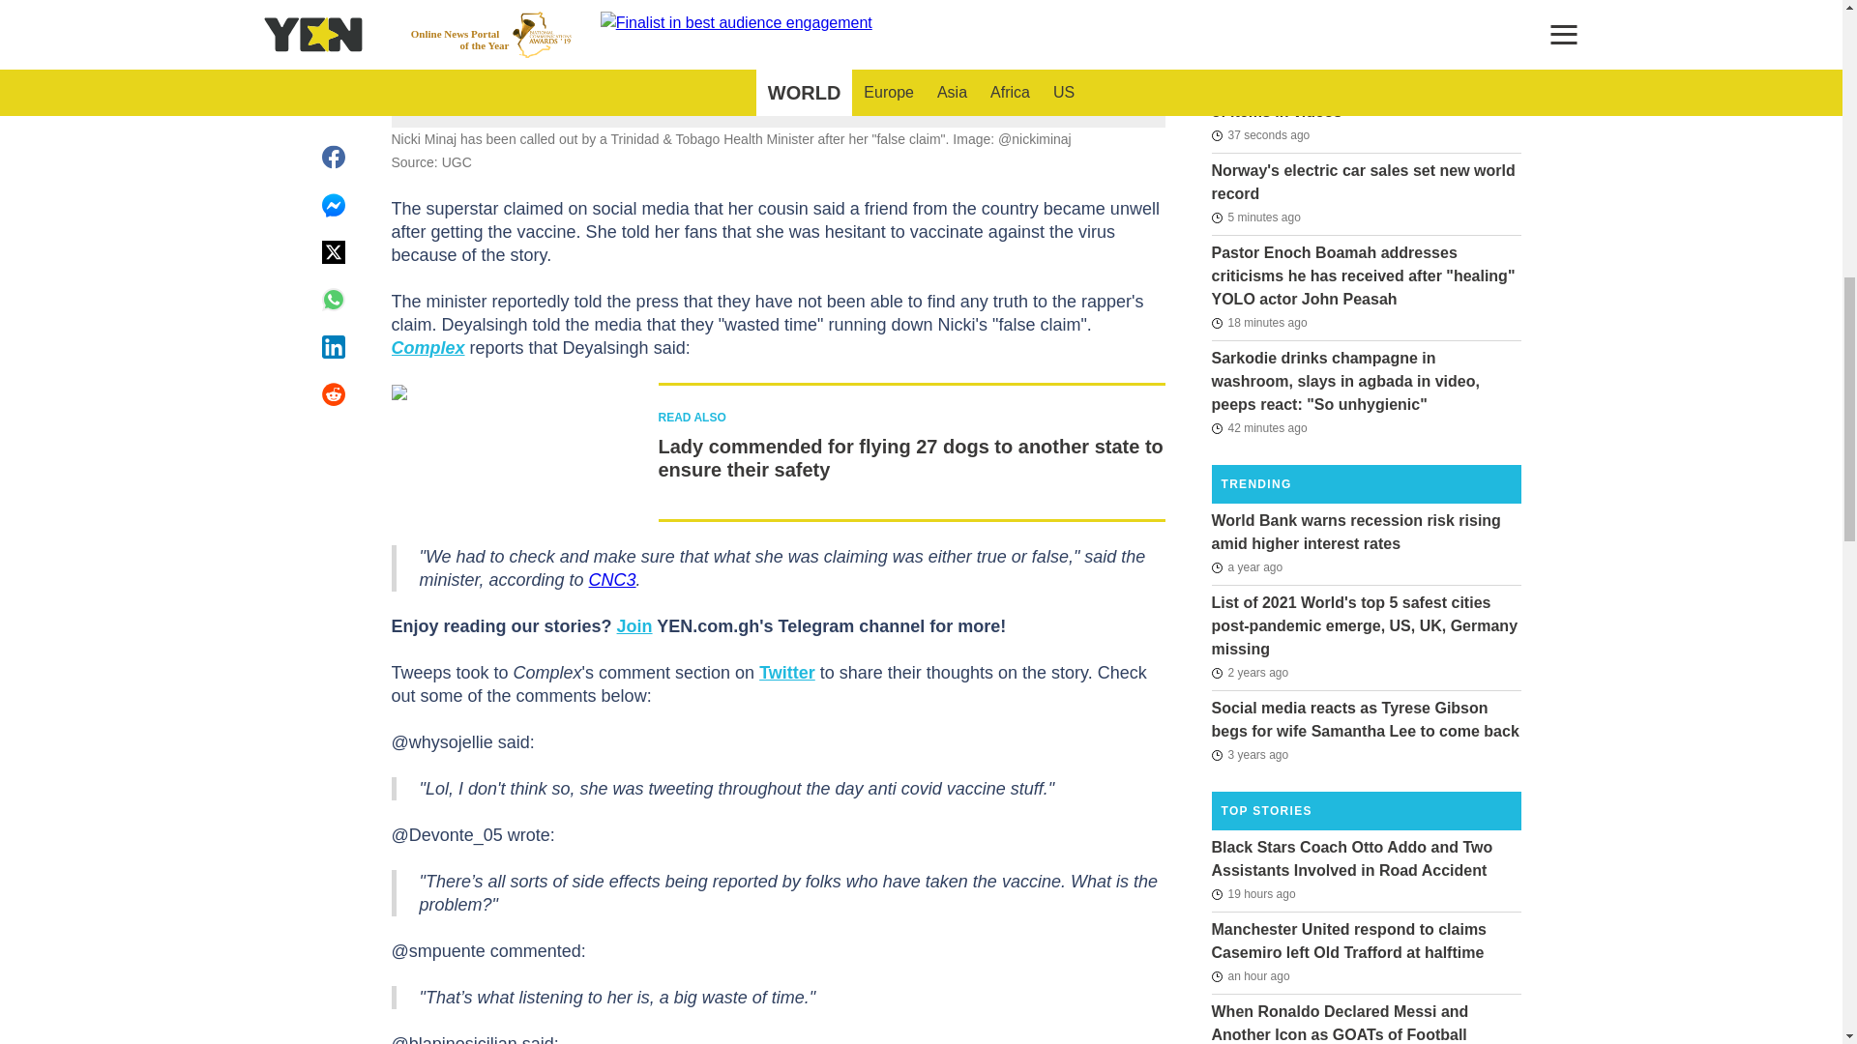 Image resolution: width=1857 pixels, height=1044 pixels. Describe the element at coordinates (1259, 135) in the screenshot. I see `2024-09-02T10:40:46Z` at that location.